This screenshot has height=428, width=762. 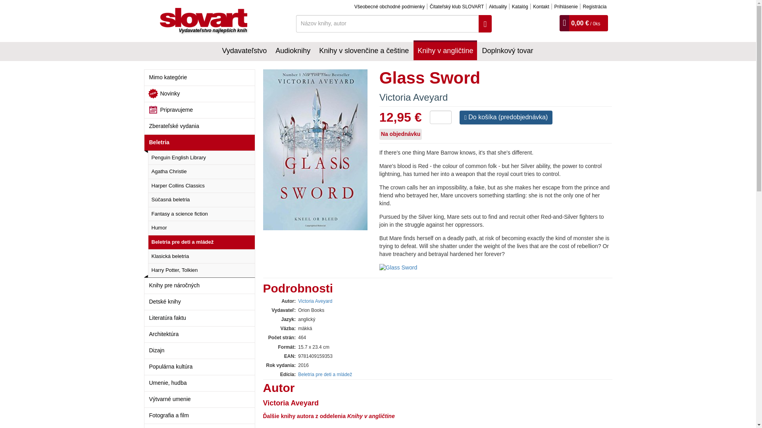 What do you see at coordinates (201, 214) in the screenshot?
I see `Fantasy a science fiction` at bounding box center [201, 214].